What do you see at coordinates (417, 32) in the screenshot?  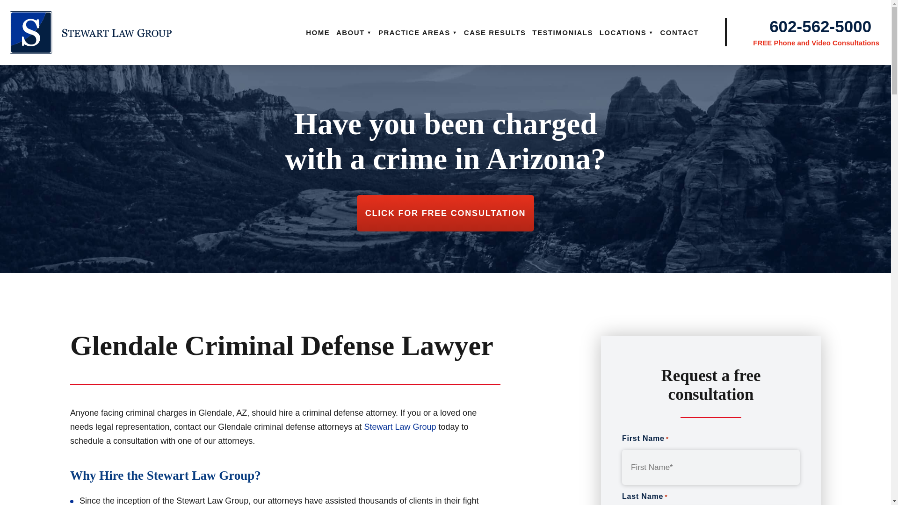 I see `PRACTICE AREAS` at bounding box center [417, 32].